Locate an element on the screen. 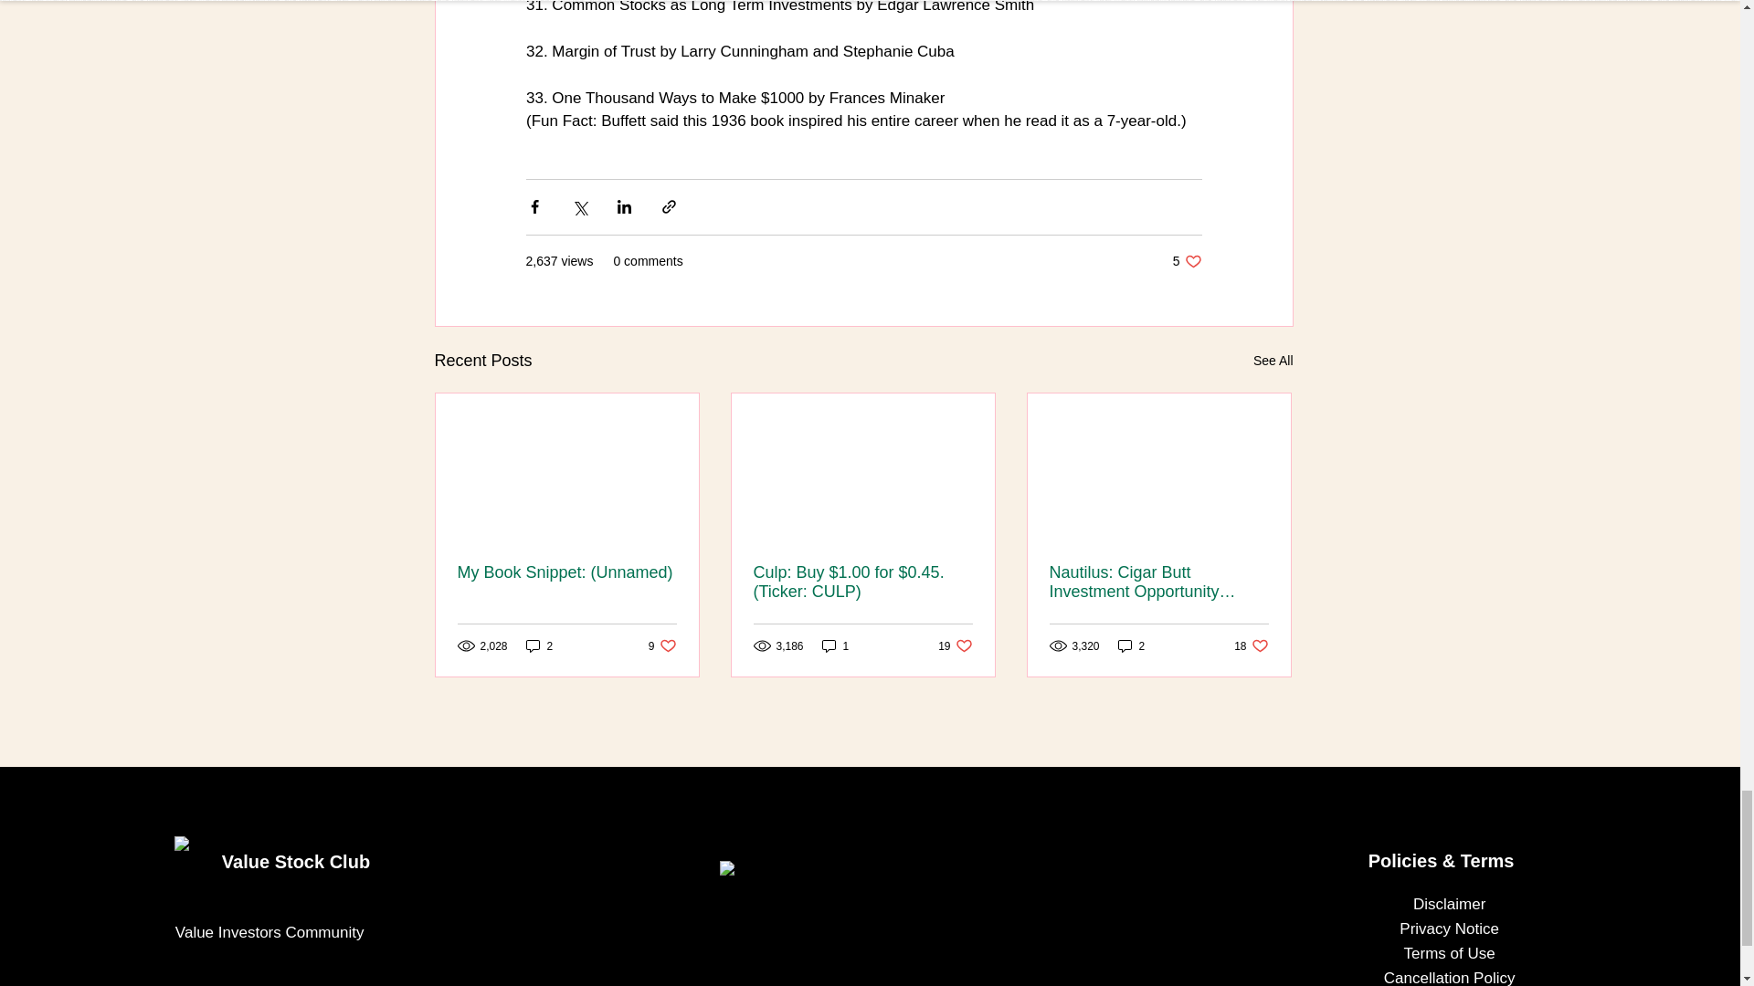  2 is located at coordinates (955, 645).